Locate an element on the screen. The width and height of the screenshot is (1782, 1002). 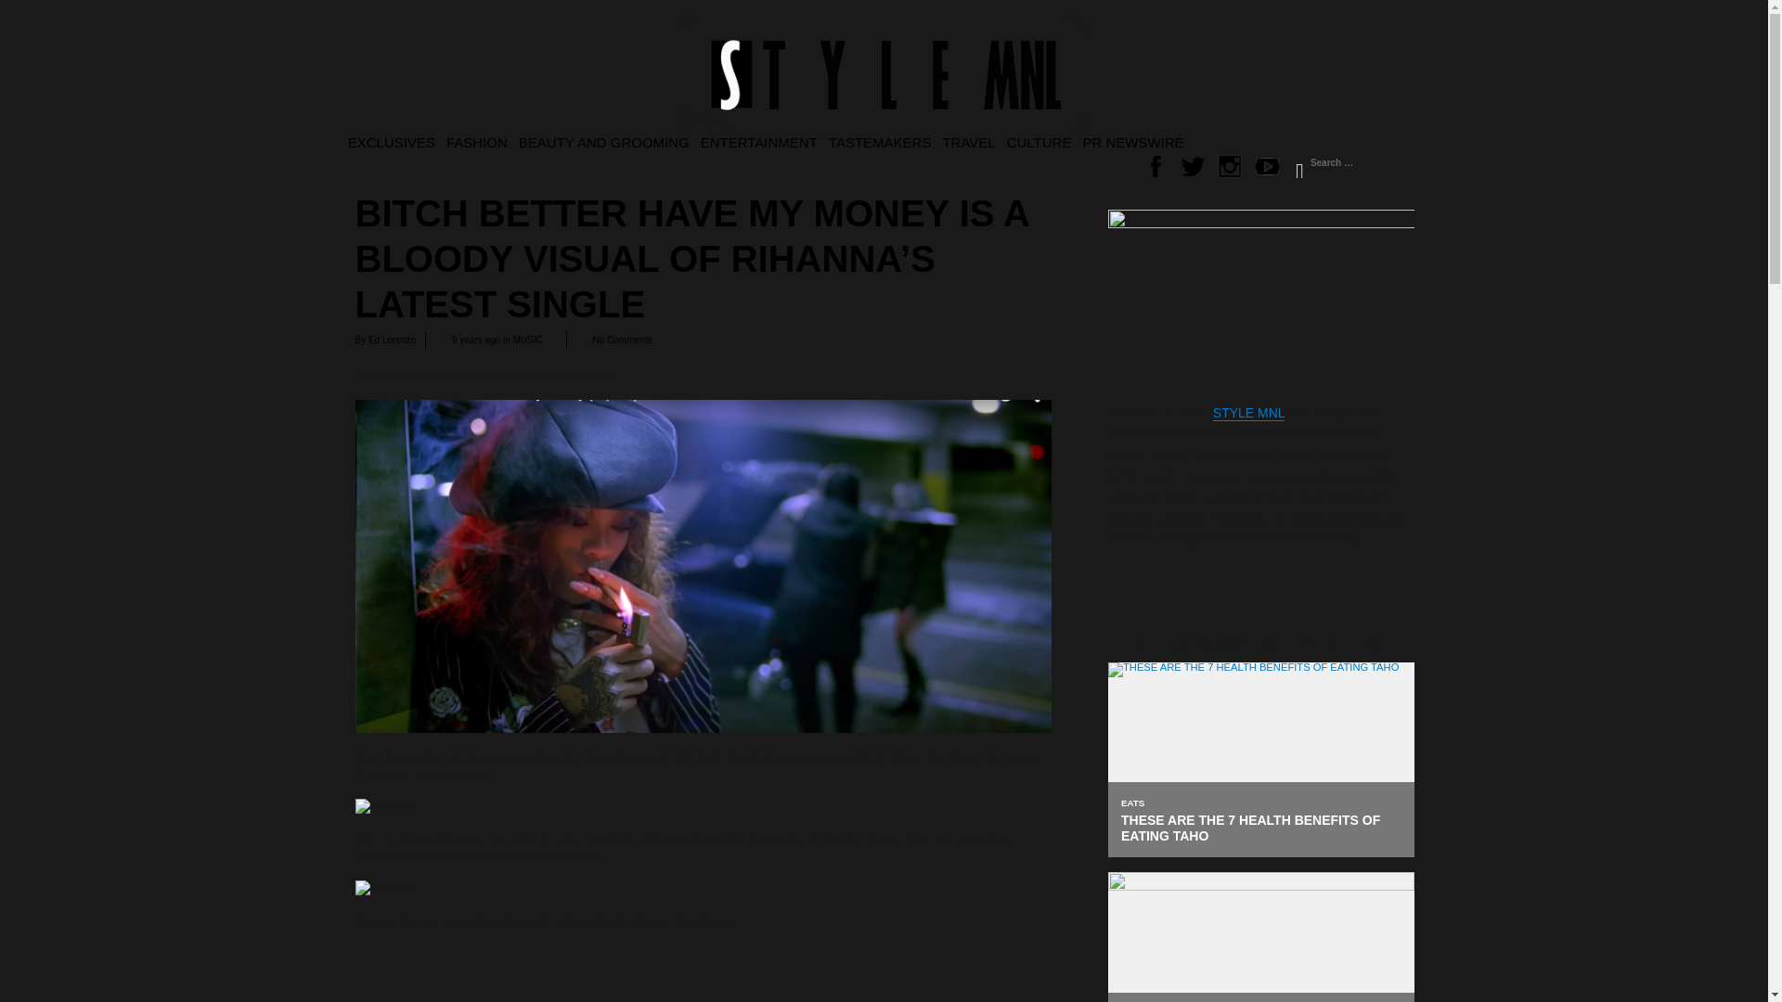
BEAUTY AND GROOMING is located at coordinates (605, 141).